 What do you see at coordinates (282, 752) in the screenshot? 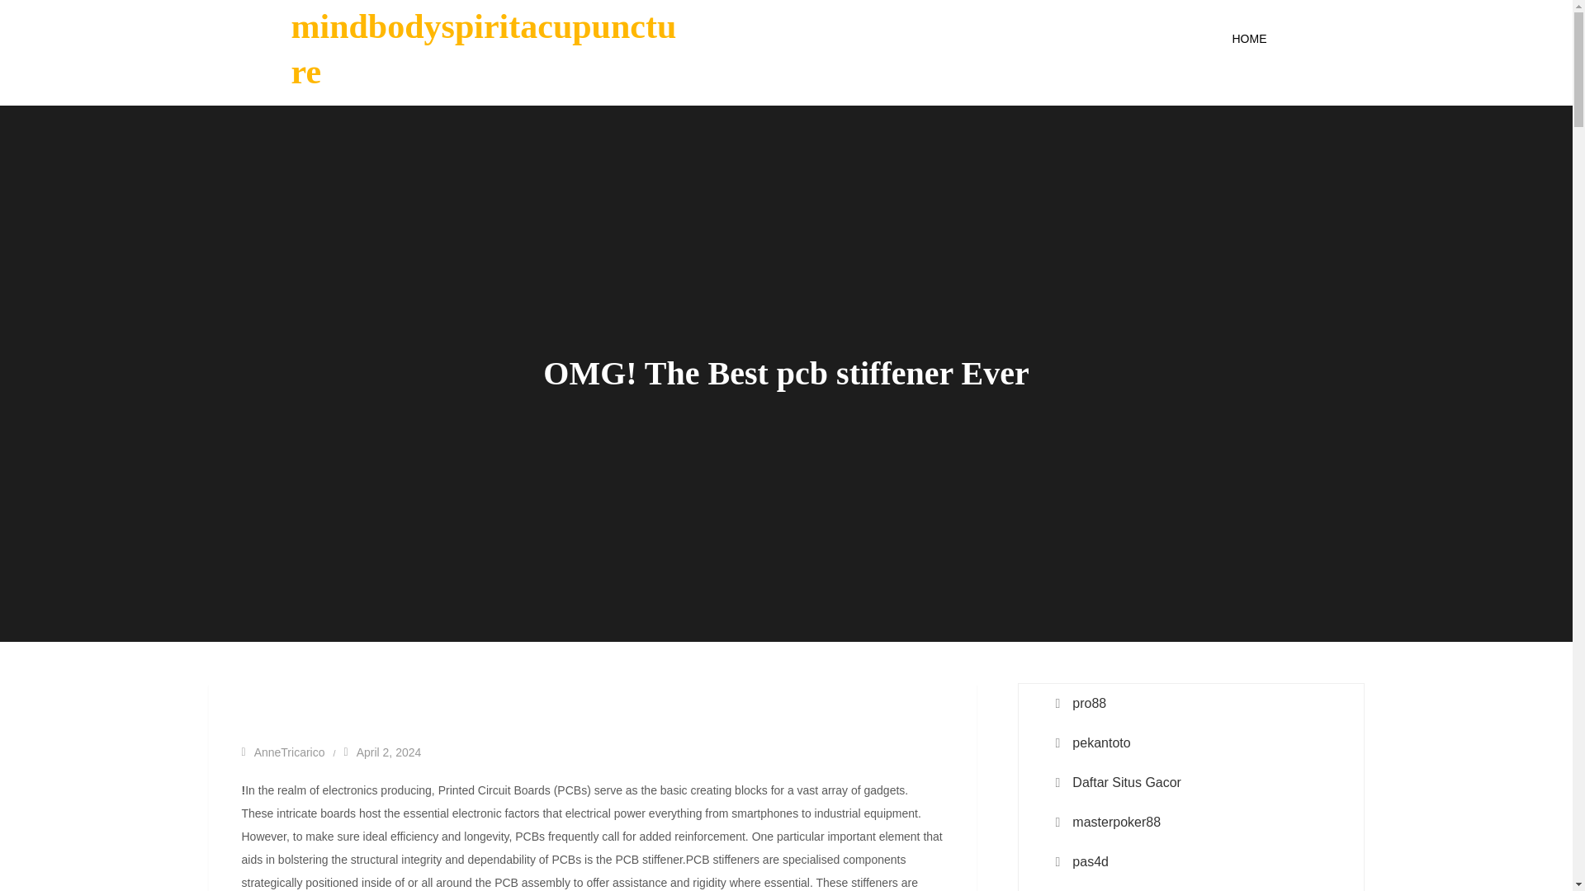
I see `AnneTricarico` at bounding box center [282, 752].